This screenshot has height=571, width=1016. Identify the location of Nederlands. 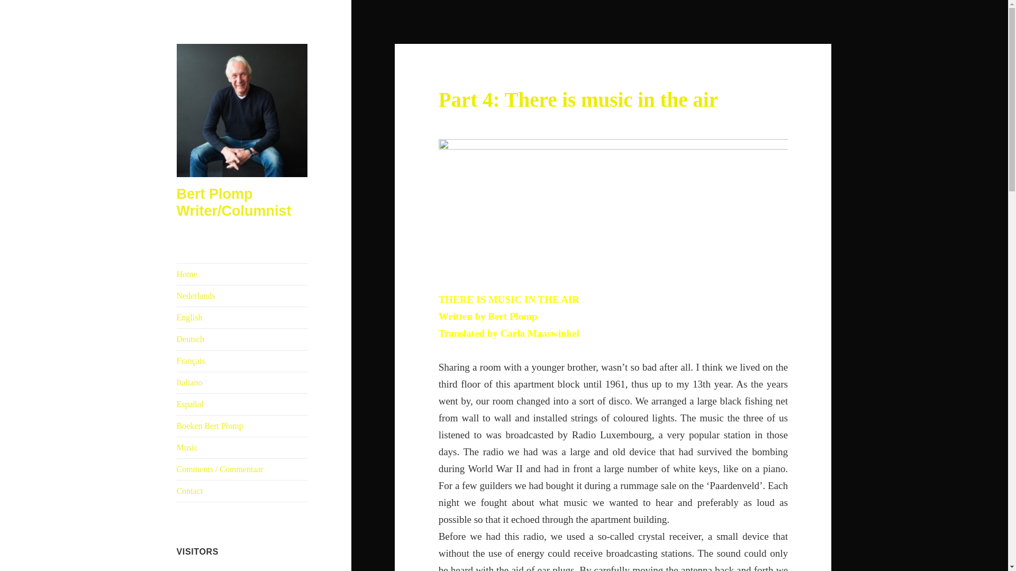
(242, 296).